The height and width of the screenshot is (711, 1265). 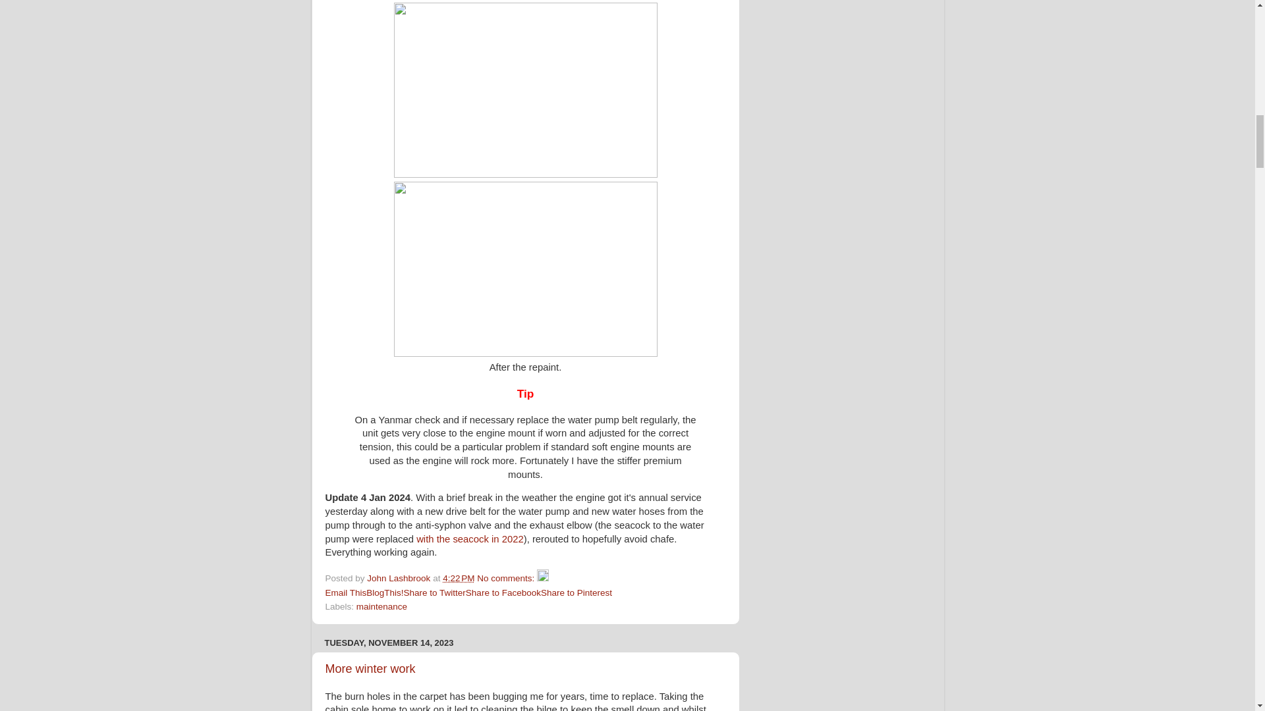 What do you see at coordinates (469, 539) in the screenshot?
I see `with the seacock in 2022` at bounding box center [469, 539].